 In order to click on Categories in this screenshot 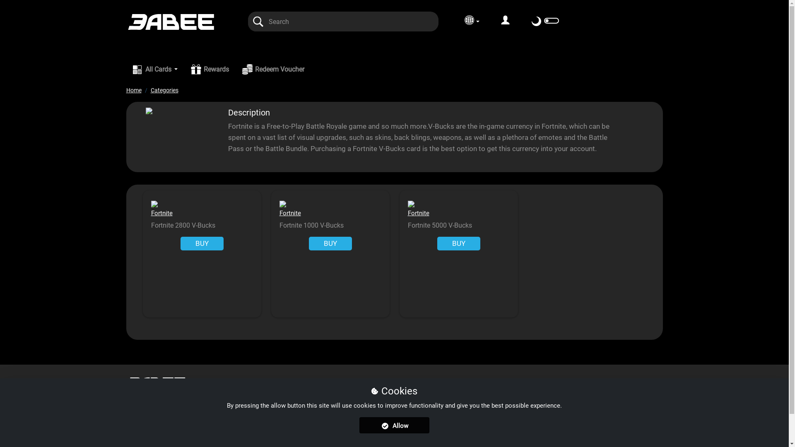, I will do `click(165, 90)`.